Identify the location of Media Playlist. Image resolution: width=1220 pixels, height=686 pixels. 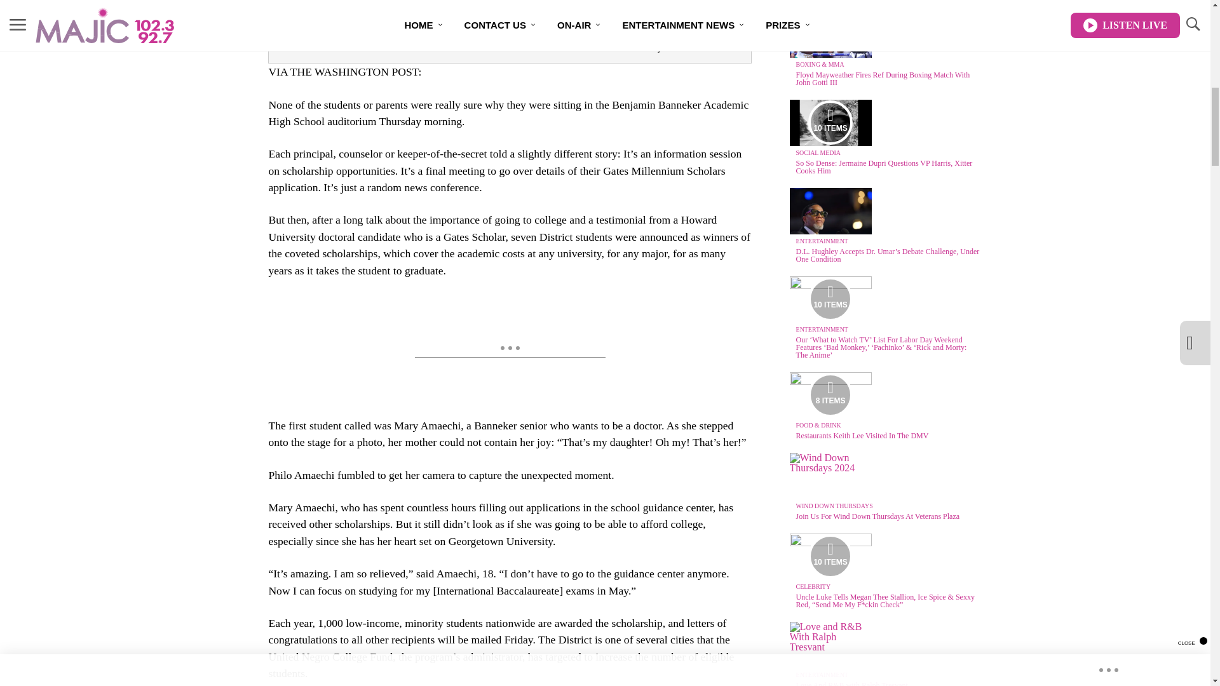
(830, 395).